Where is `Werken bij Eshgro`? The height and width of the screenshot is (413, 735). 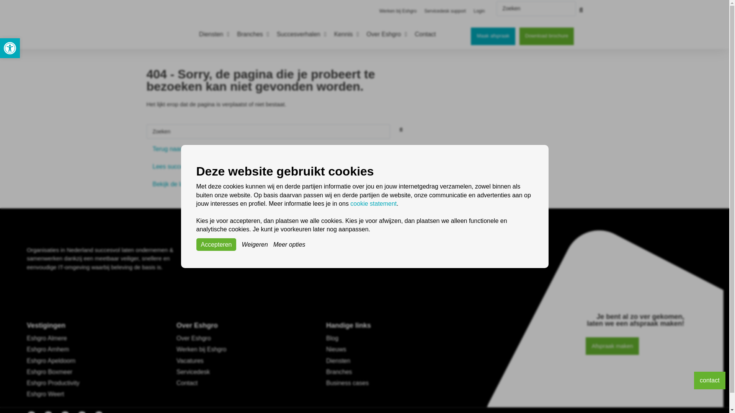 Werken bij Eshgro is located at coordinates (398, 11).